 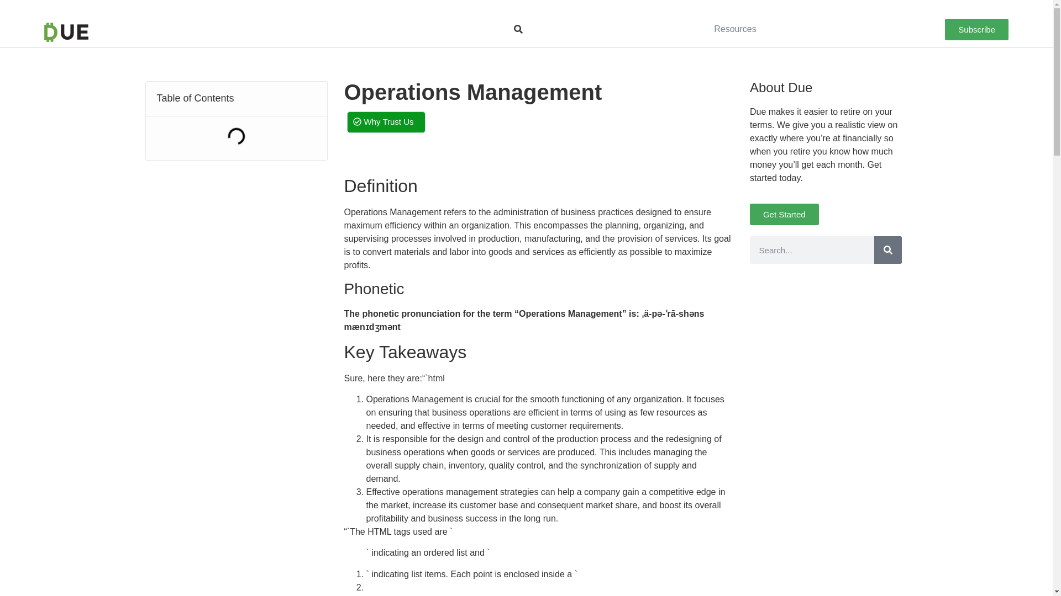 What do you see at coordinates (977, 29) in the screenshot?
I see `Subscribe` at bounding box center [977, 29].